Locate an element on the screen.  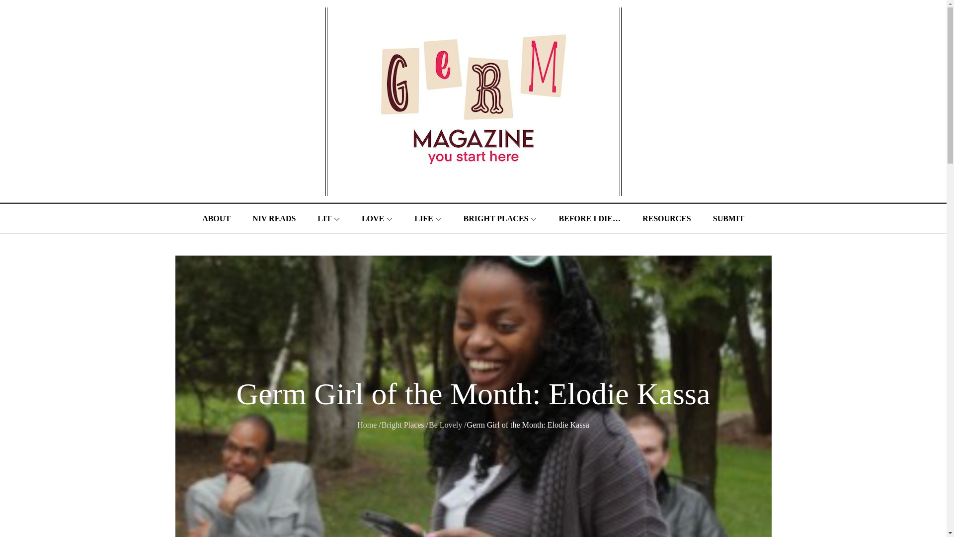
LIT is located at coordinates (328, 219).